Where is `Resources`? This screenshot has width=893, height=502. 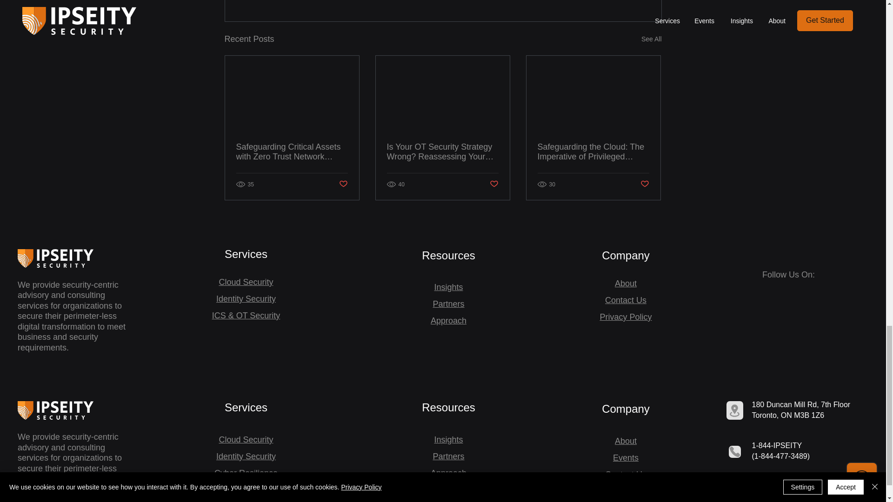
Resources is located at coordinates (448, 255).